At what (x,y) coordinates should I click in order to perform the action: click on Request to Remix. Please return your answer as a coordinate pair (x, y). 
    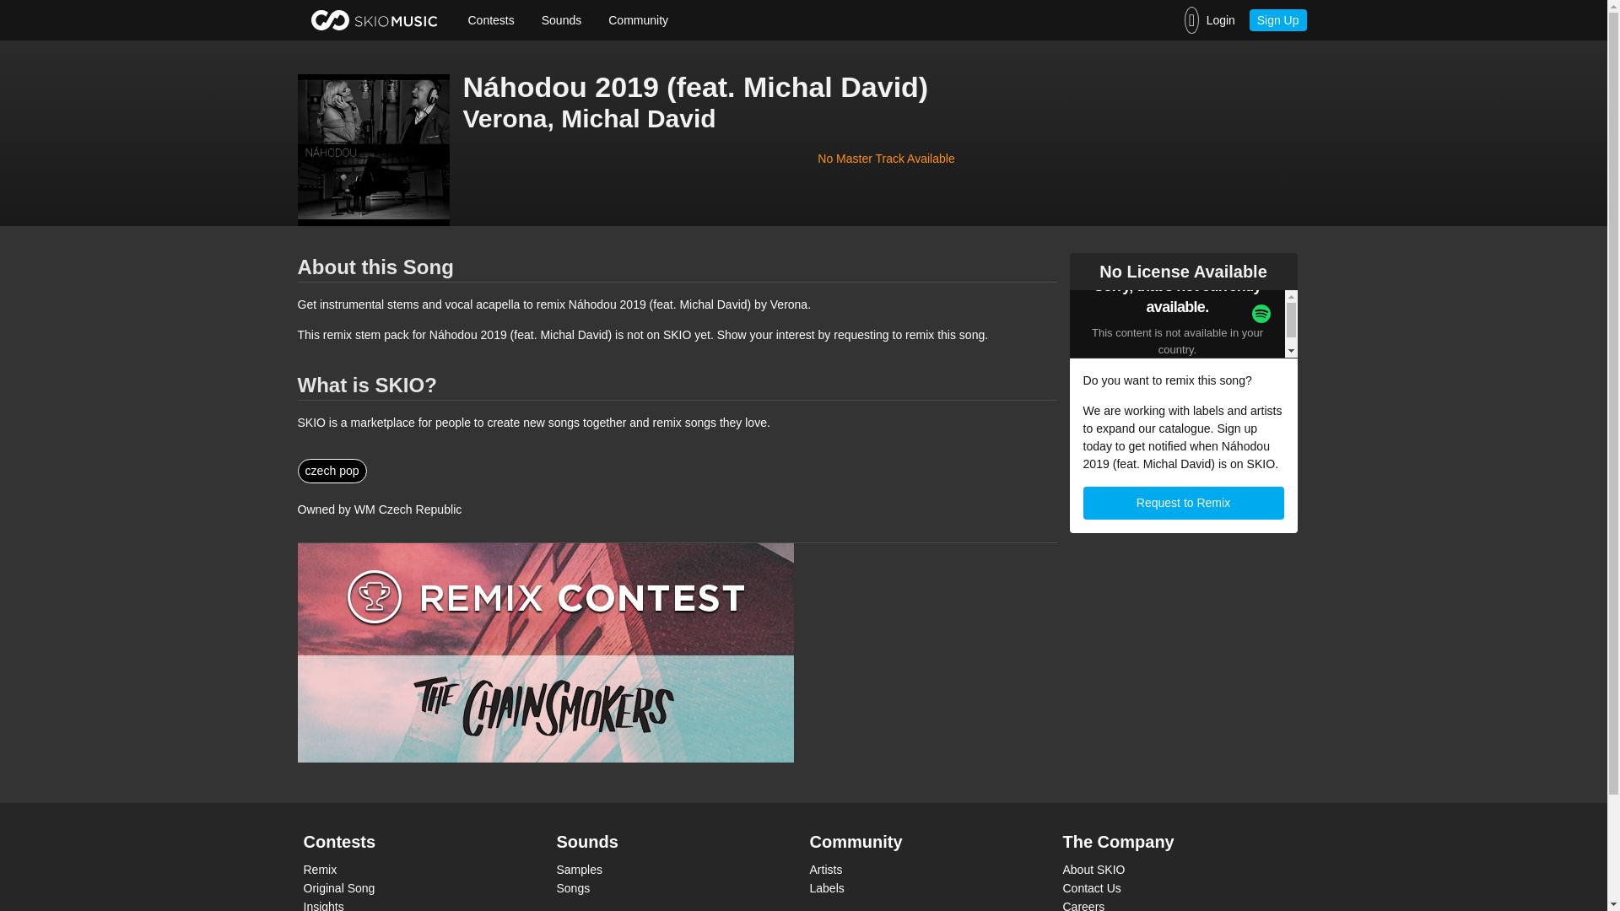
    Looking at the image, I should click on (1184, 503).